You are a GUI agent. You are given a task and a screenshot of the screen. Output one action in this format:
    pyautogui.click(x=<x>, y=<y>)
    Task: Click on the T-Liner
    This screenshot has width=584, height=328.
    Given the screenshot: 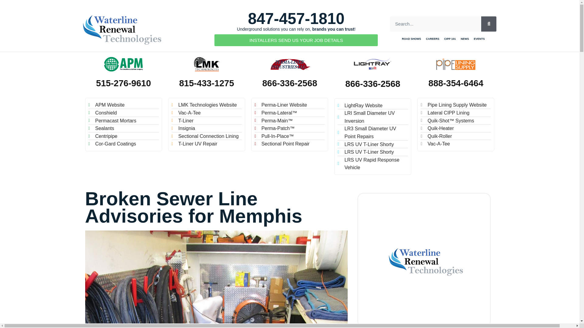 What is the action you would take?
    pyautogui.click(x=207, y=121)
    